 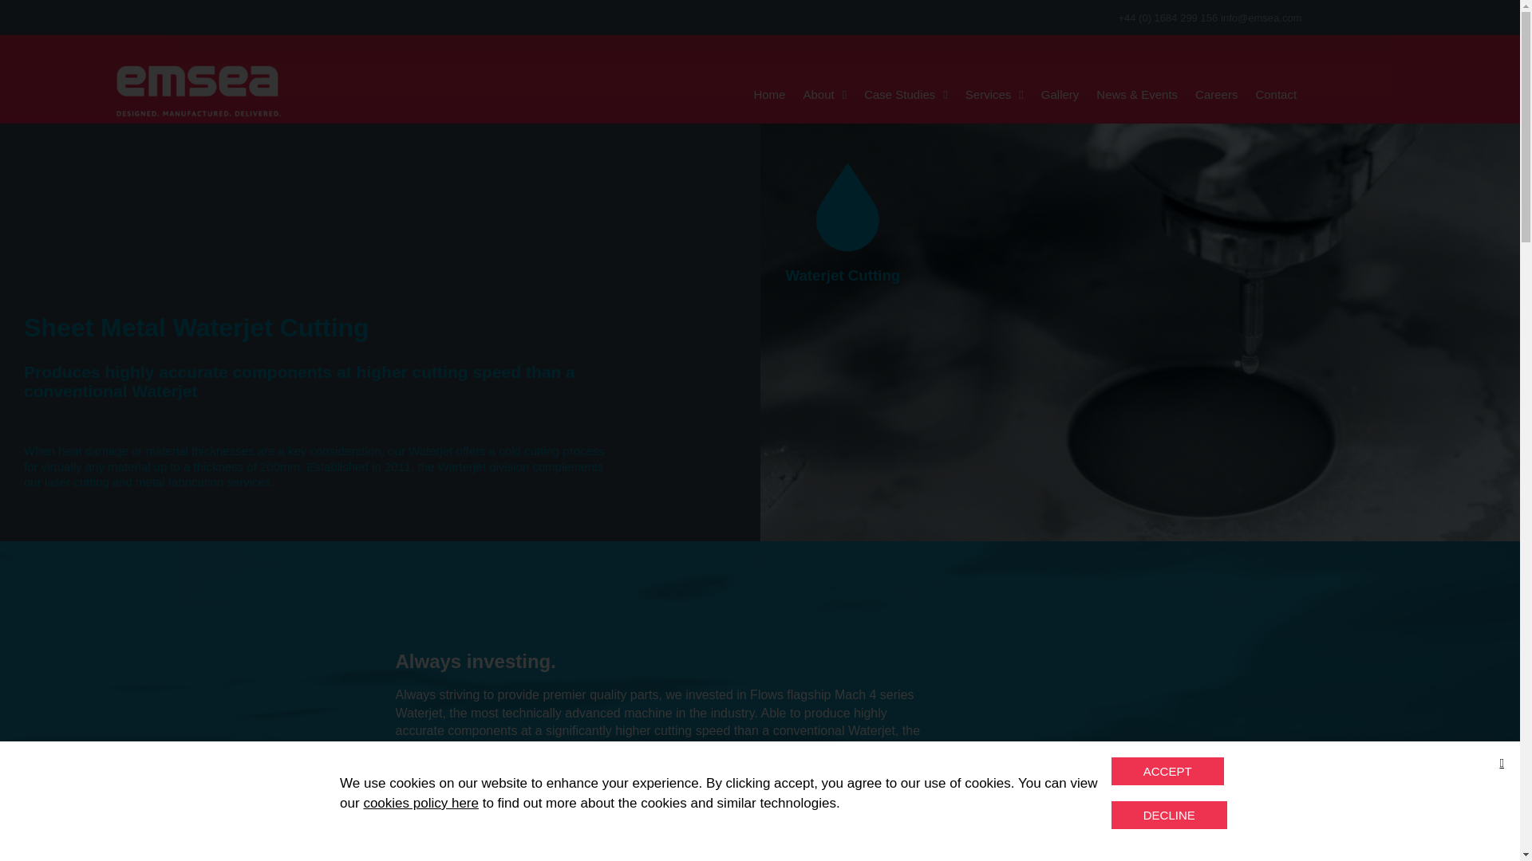 What do you see at coordinates (1275, 95) in the screenshot?
I see `Contact` at bounding box center [1275, 95].